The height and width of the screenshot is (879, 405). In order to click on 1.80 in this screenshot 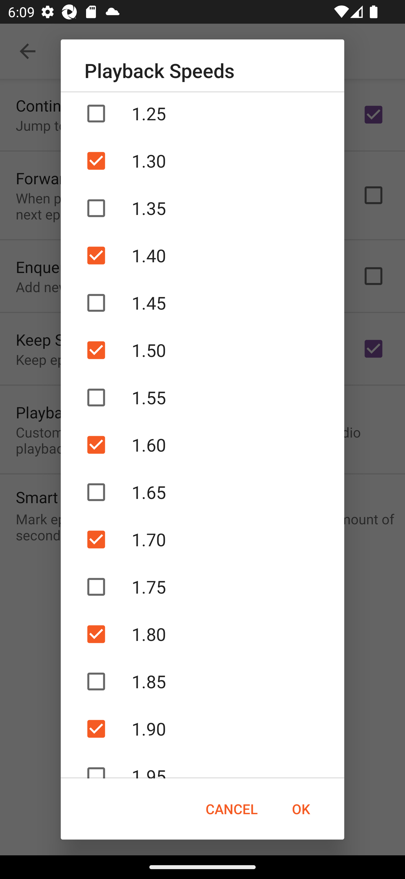, I will do `click(202, 634)`.